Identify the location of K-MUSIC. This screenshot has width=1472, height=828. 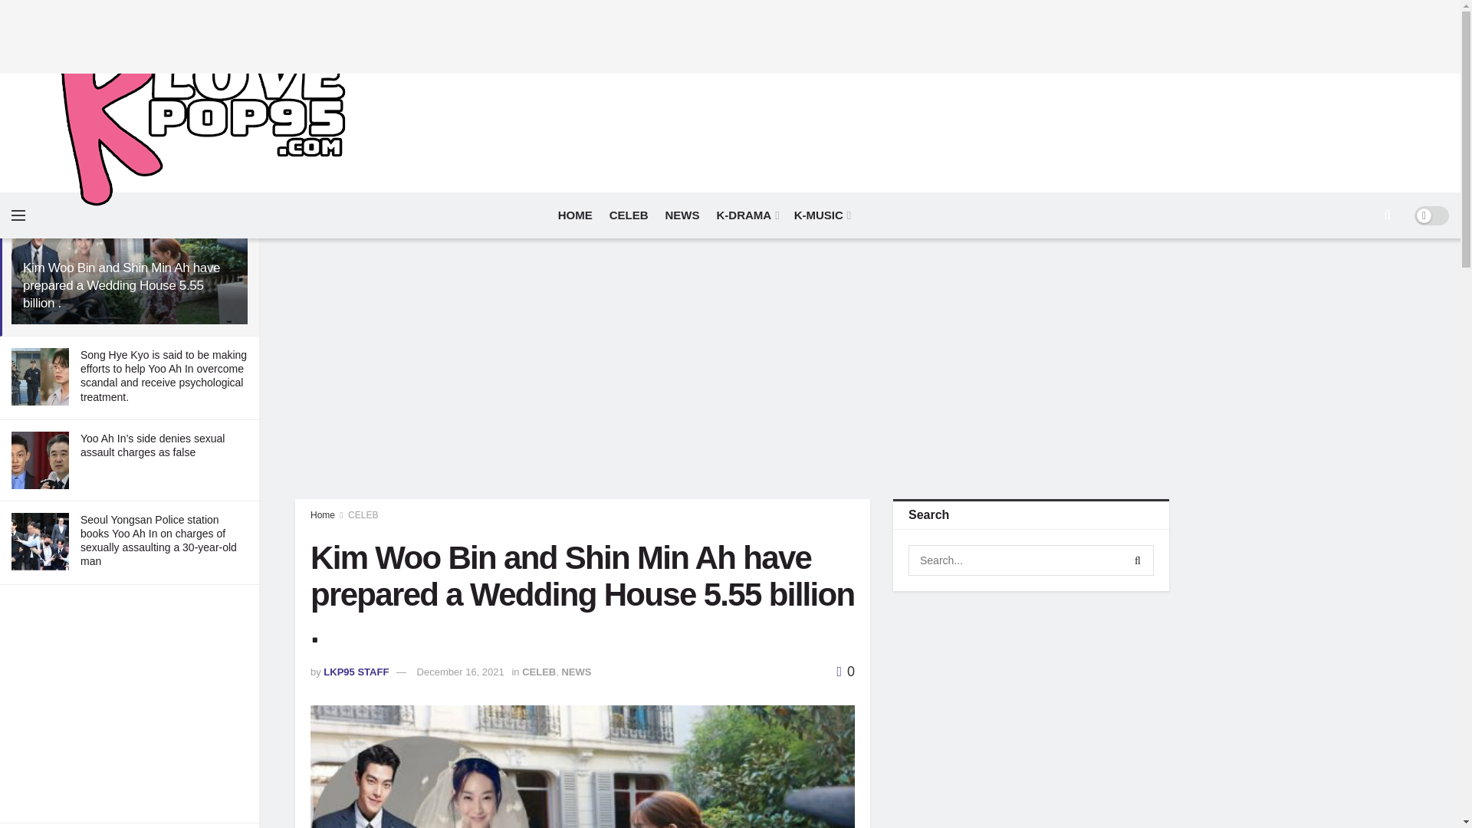
(822, 215).